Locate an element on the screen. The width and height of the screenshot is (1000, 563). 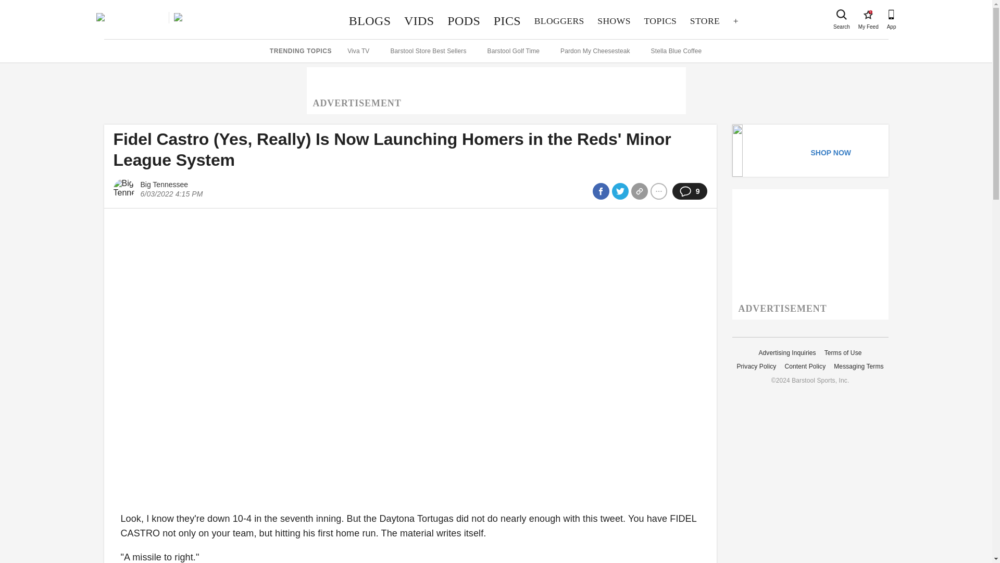
STORE is located at coordinates (705, 21).